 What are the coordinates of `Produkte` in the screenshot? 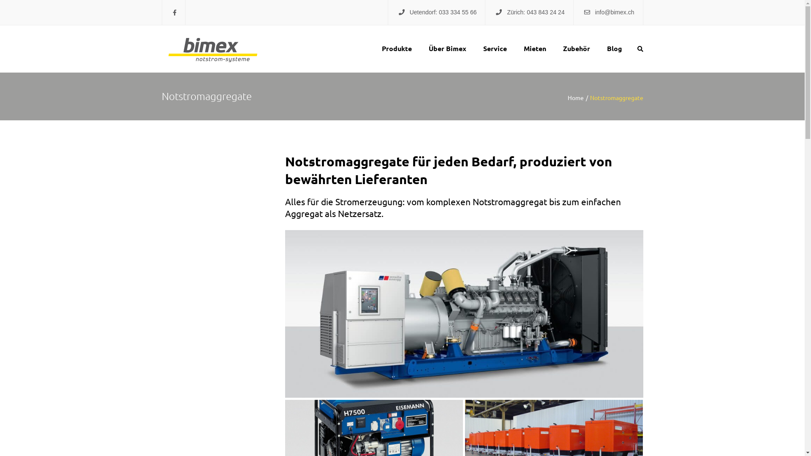 It's located at (397, 48).